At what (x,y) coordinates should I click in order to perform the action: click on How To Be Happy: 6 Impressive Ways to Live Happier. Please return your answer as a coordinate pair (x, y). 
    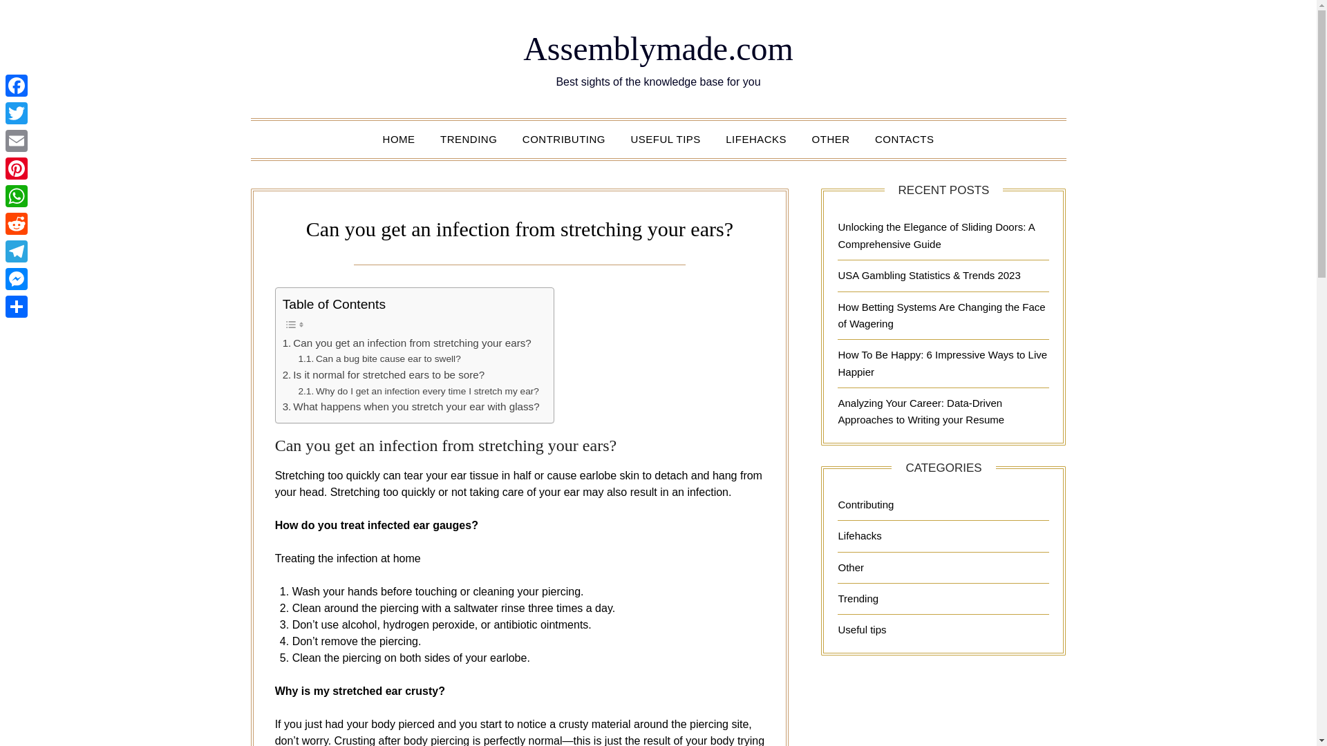
    Looking at the image, I should click on (941, 363).